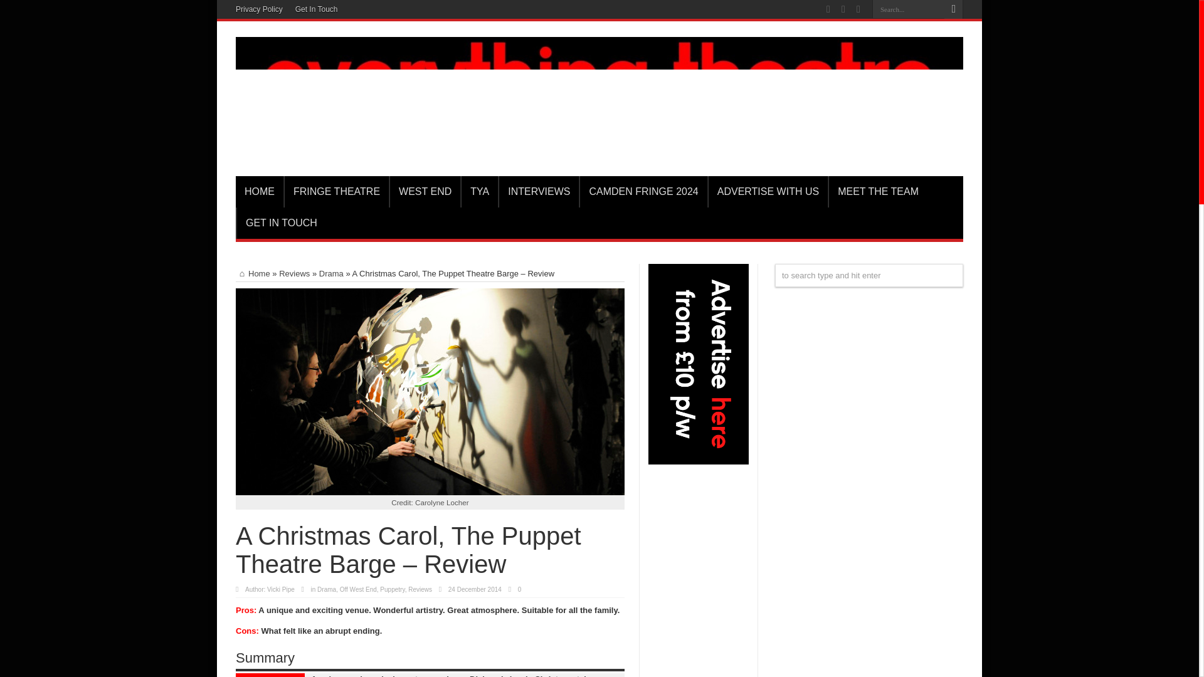 This screenshot has width=1204, height=677. I want to click on Reviews, so click(294, 273).